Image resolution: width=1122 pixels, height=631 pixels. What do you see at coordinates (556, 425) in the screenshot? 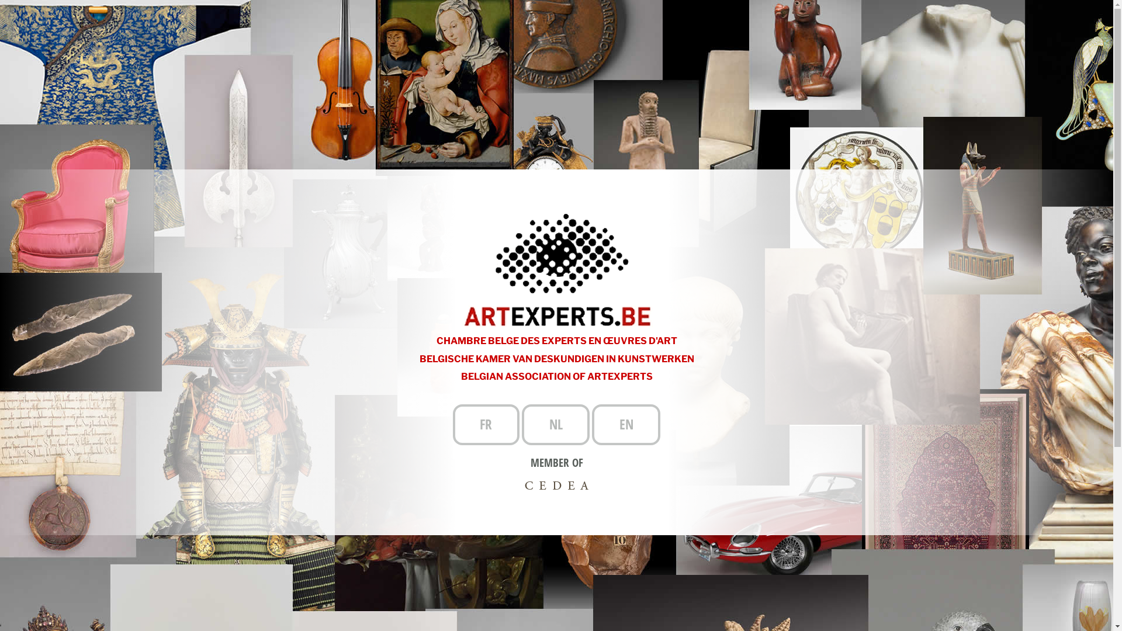
I see `NL` at bounding box center [556, 425].